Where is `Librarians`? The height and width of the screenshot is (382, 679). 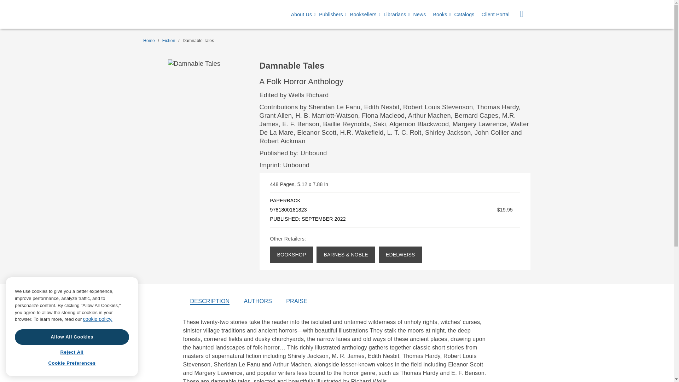 Librarians is located at coordinates (395, 15).